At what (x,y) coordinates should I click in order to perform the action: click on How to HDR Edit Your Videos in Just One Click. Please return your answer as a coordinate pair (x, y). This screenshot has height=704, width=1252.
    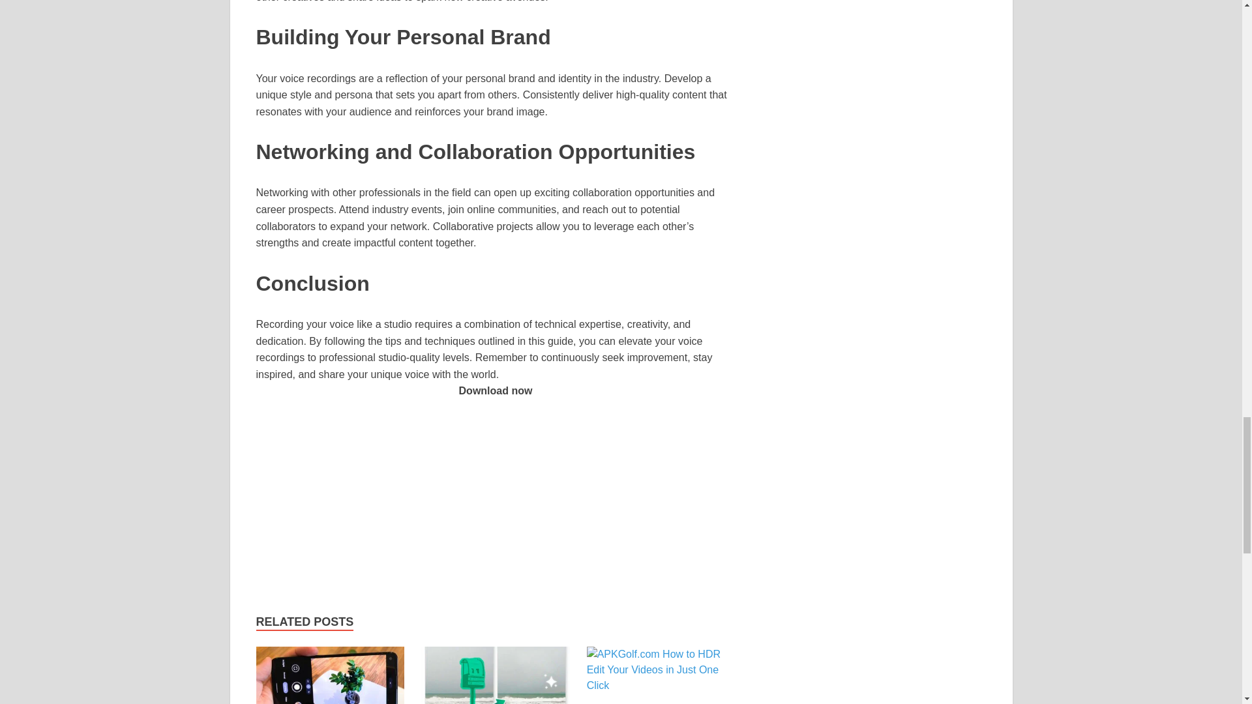
    Looking at the image, I should click on (661, 675).